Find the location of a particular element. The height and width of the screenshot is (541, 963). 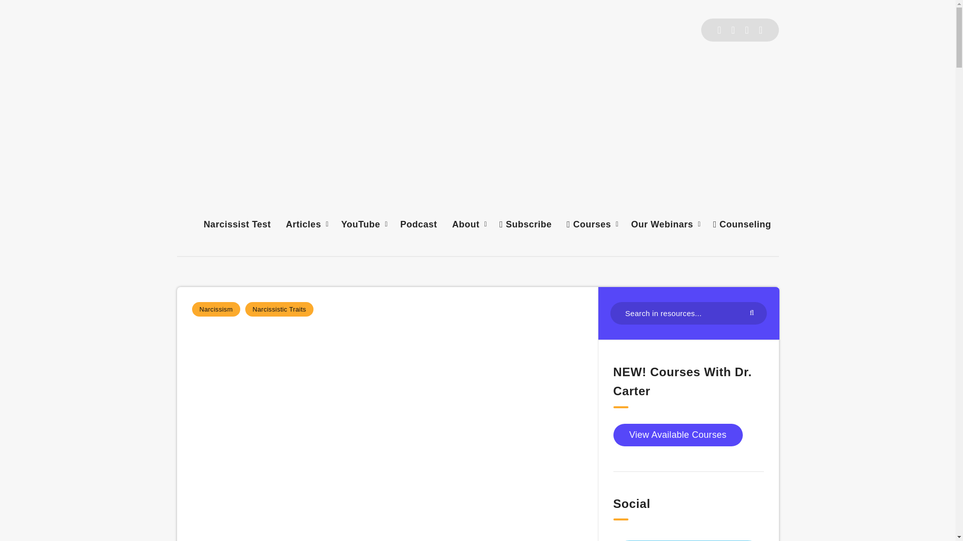

Courses is located at coordinates (589, 224).